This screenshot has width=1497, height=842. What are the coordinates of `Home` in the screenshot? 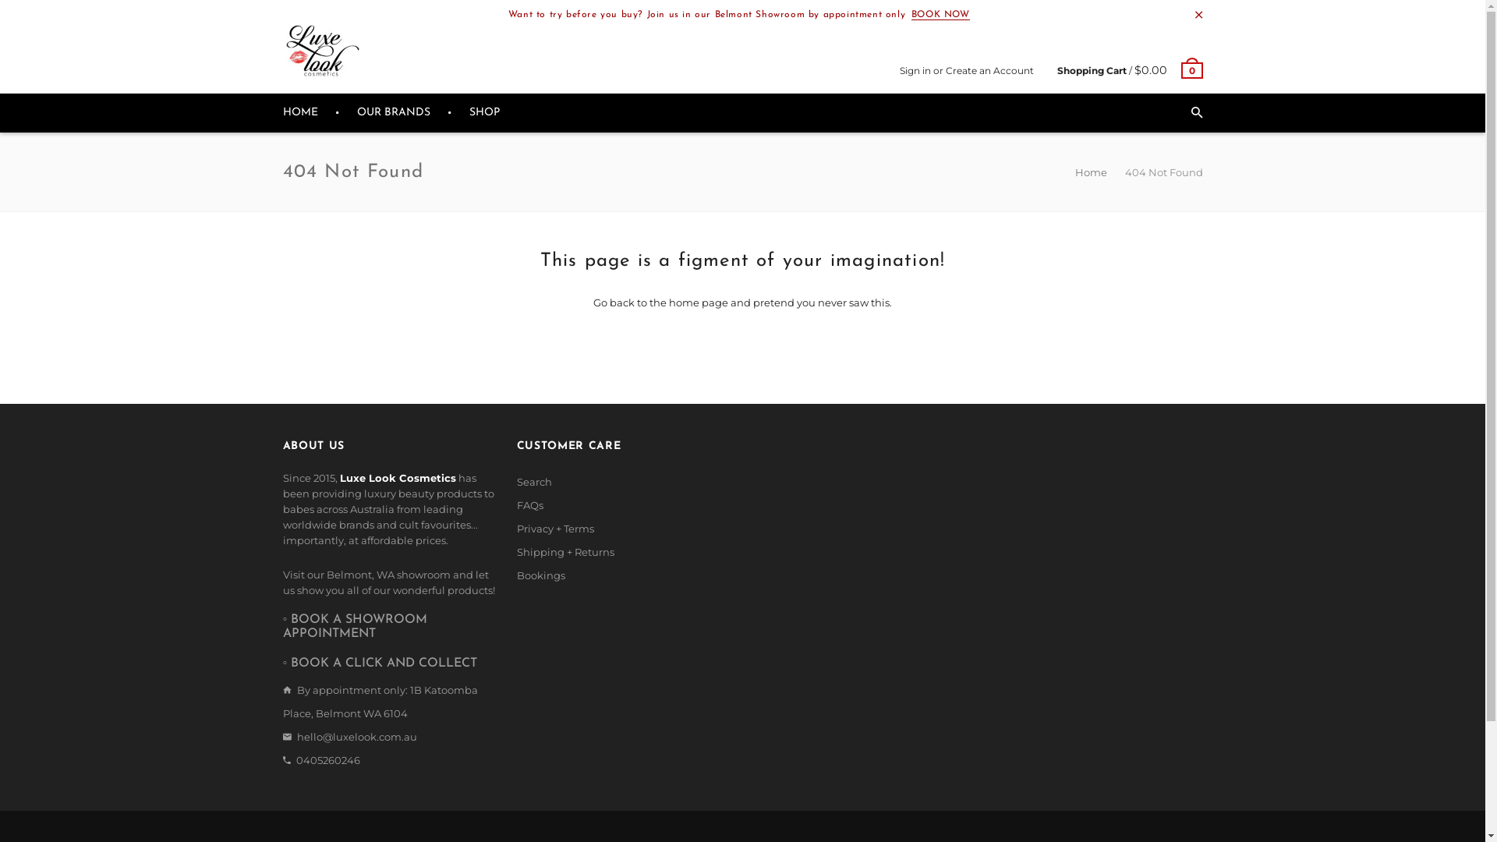 It's located at (1092, 172).